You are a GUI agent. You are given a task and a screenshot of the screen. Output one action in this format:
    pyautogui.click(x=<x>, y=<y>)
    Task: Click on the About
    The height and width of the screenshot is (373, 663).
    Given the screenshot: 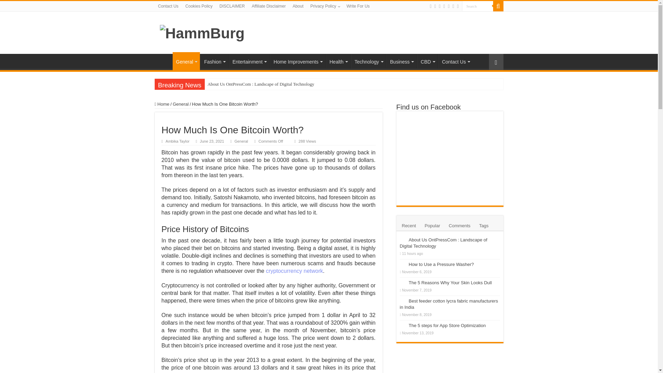 What is the action you would take?
    pyautogui.click(x=298, y=6)
    